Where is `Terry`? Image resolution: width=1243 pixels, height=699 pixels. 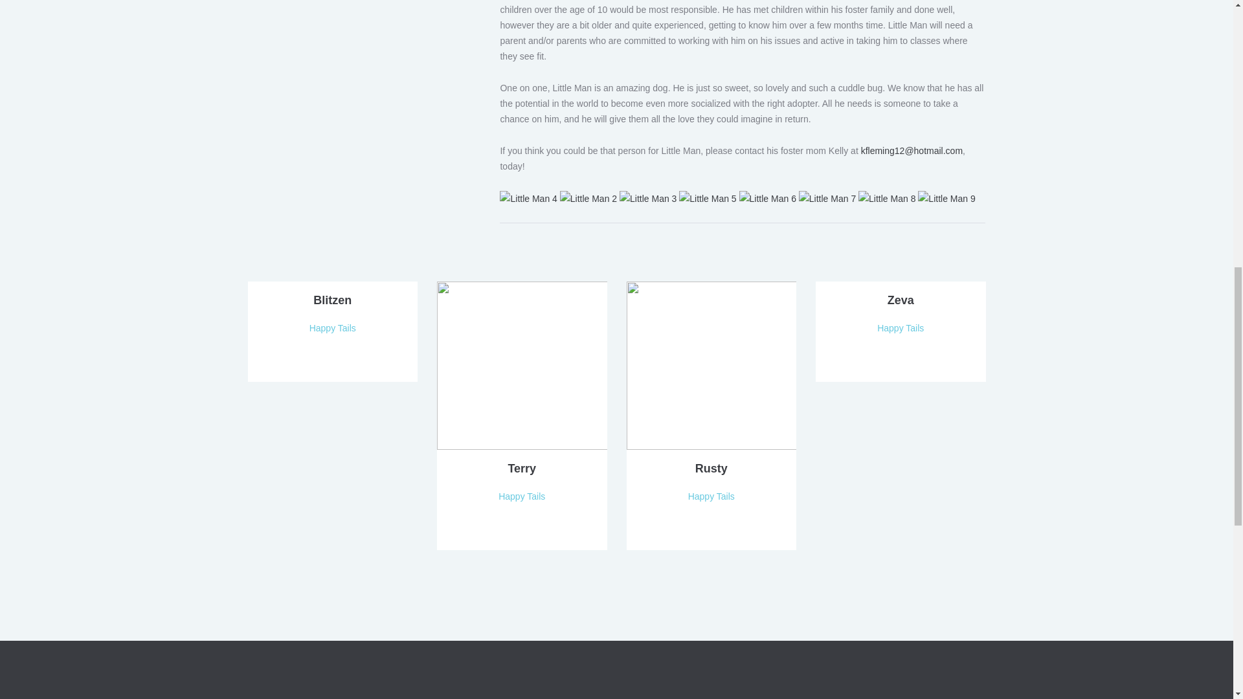
Terry is located at coordinates (522, 365).